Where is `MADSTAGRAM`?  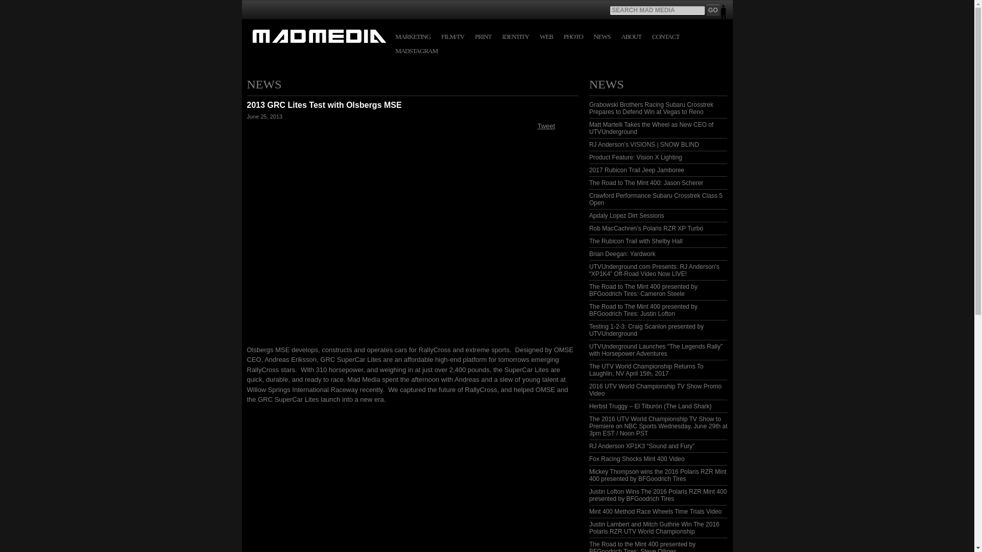
MADSTAGRAM is located at coordinates (416, 51).